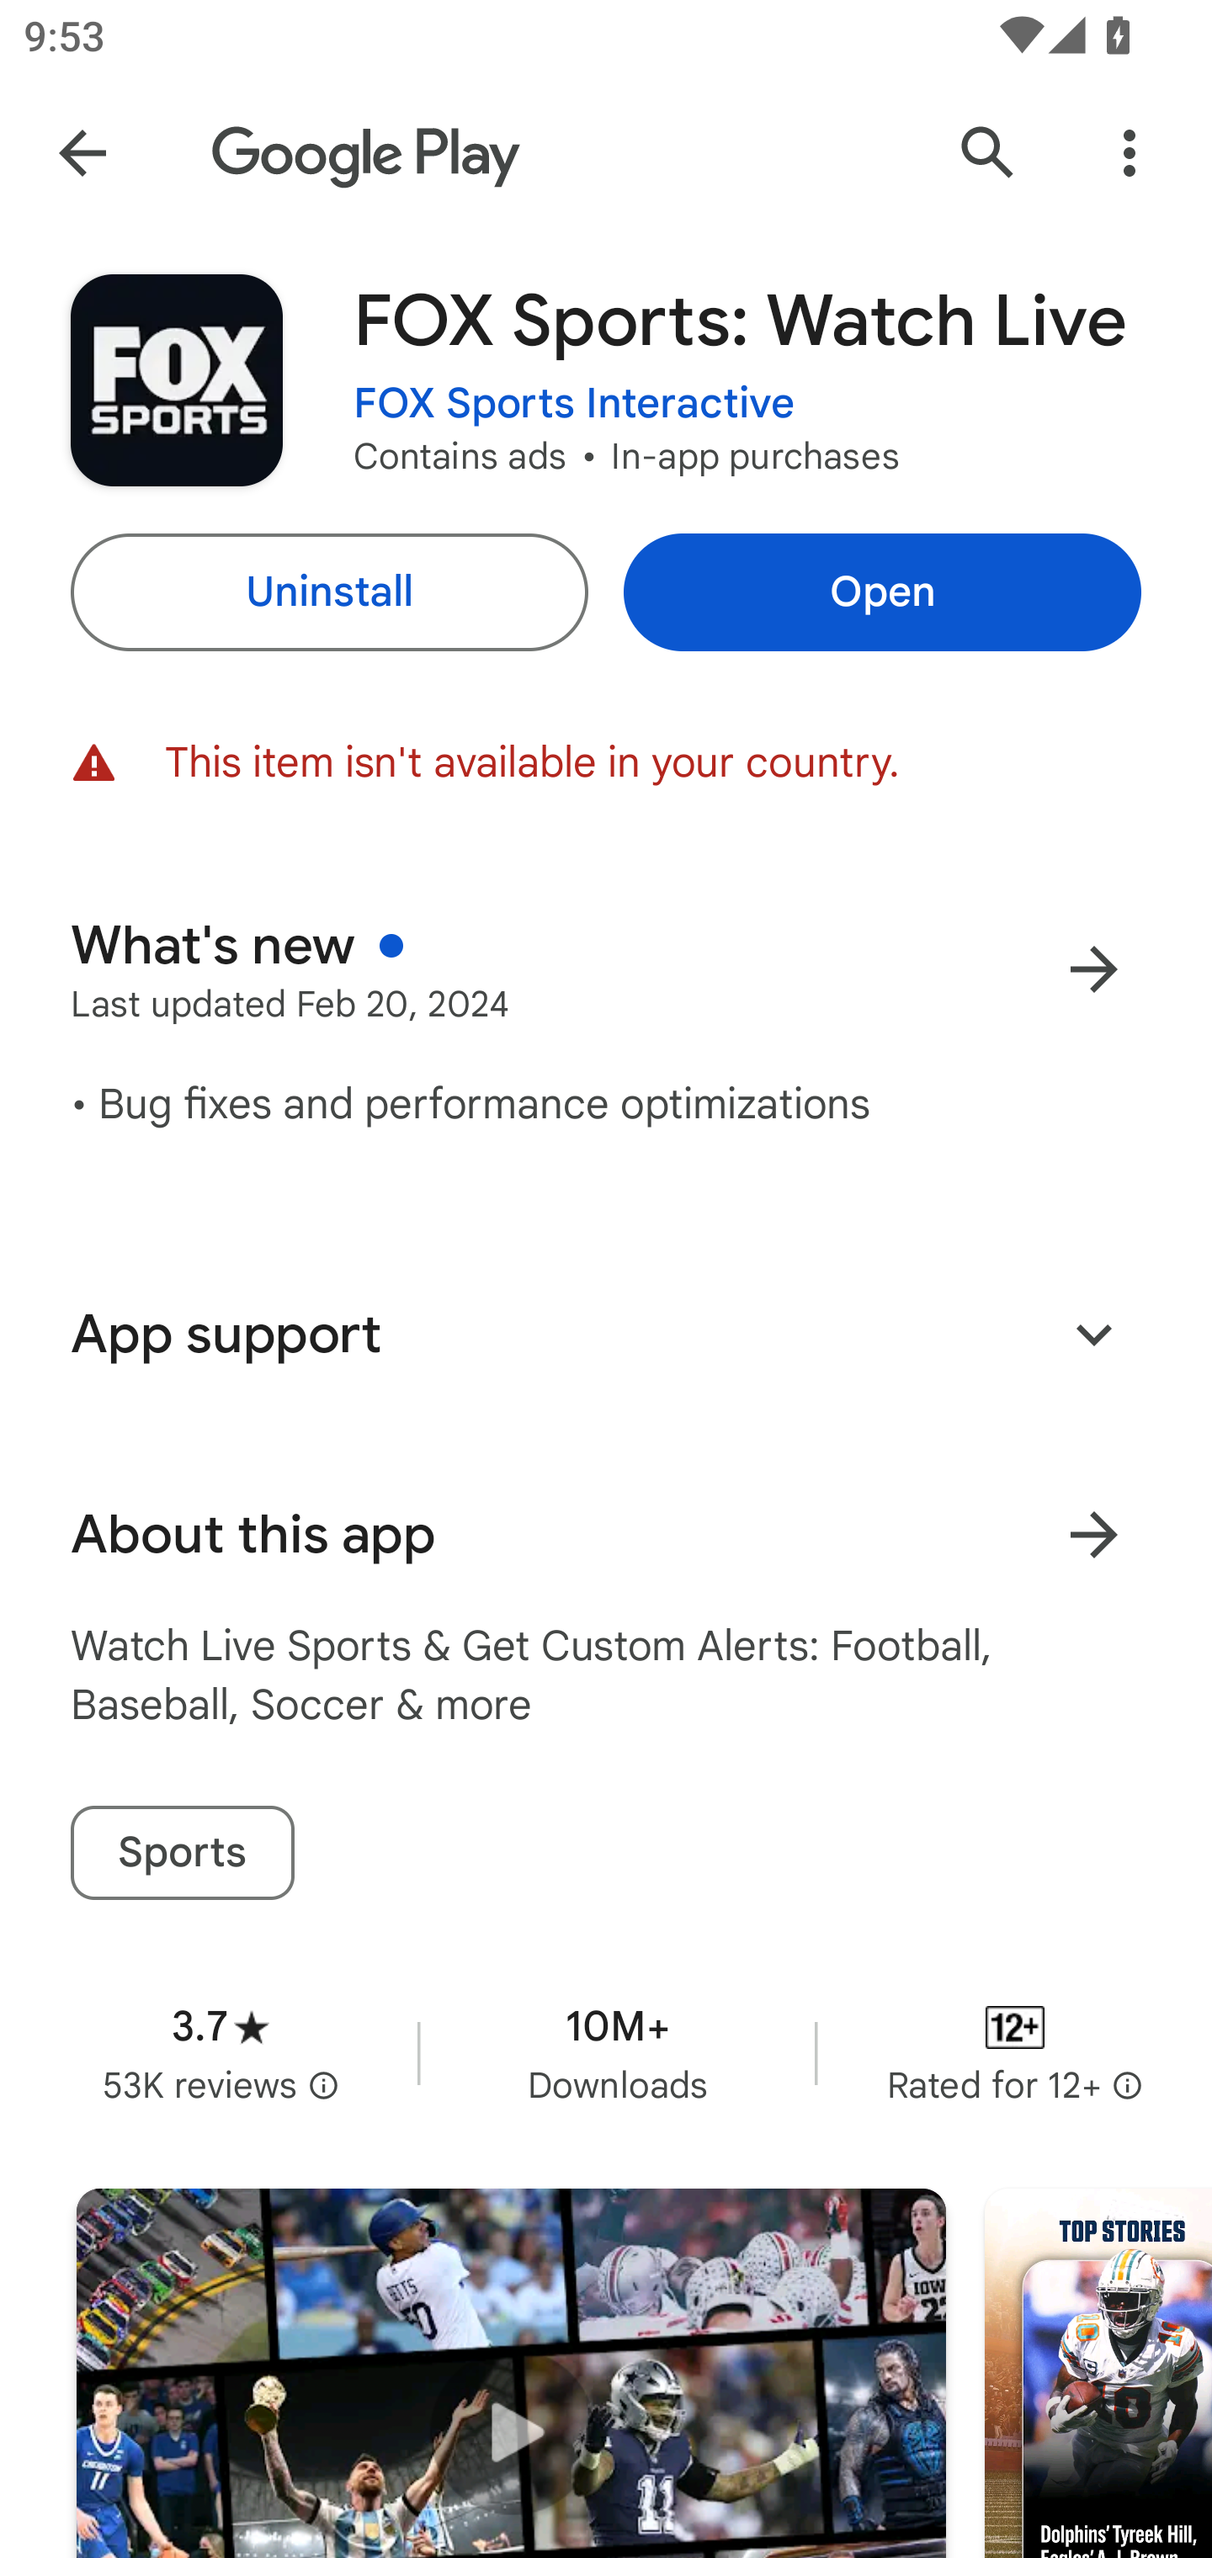 The image size is (1212, 2558). I want to click on More results for What's new, so click(1093, 969).